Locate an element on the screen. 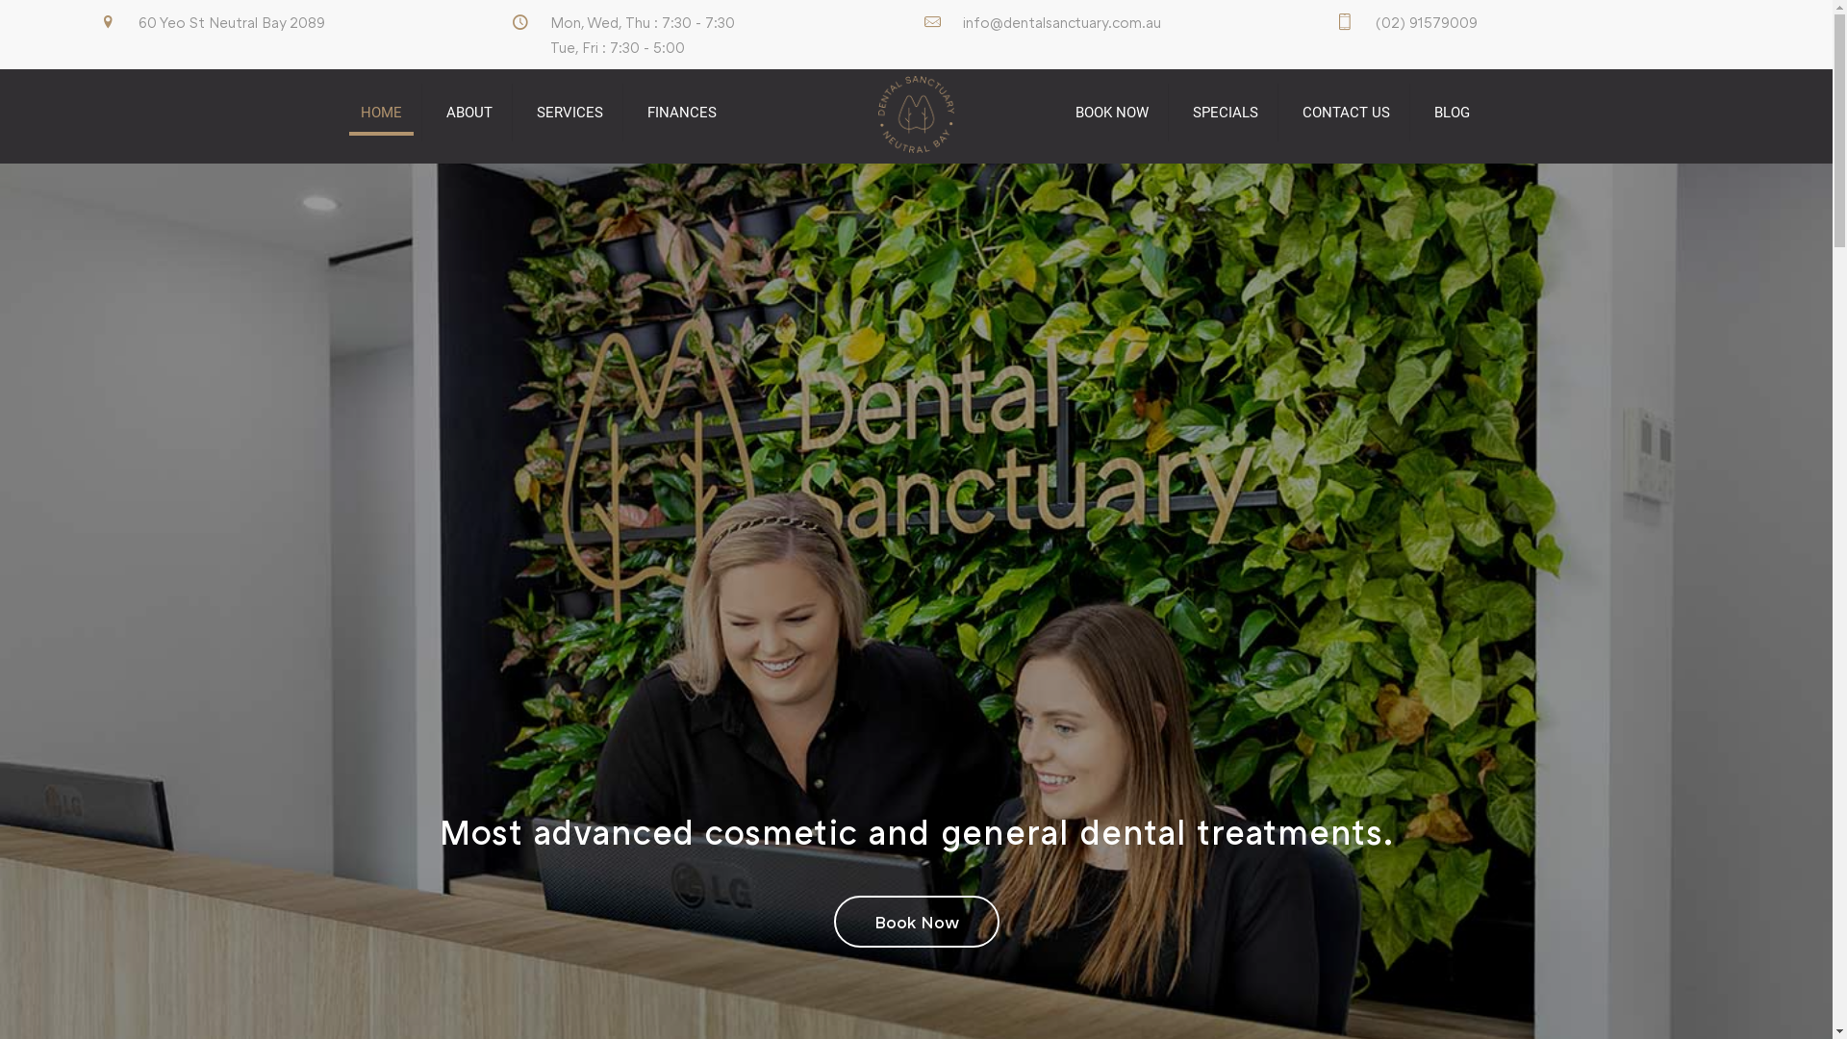  info@dentalsanctuary.com.au is located at coordinates (1062, 22).